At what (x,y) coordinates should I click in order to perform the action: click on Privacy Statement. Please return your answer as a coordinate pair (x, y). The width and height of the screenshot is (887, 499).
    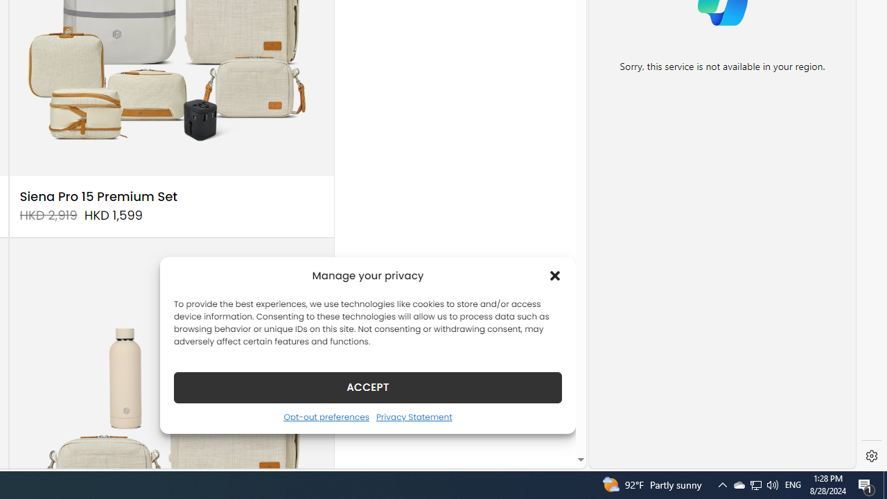
    Looking at the image, I should click on (413, 417).